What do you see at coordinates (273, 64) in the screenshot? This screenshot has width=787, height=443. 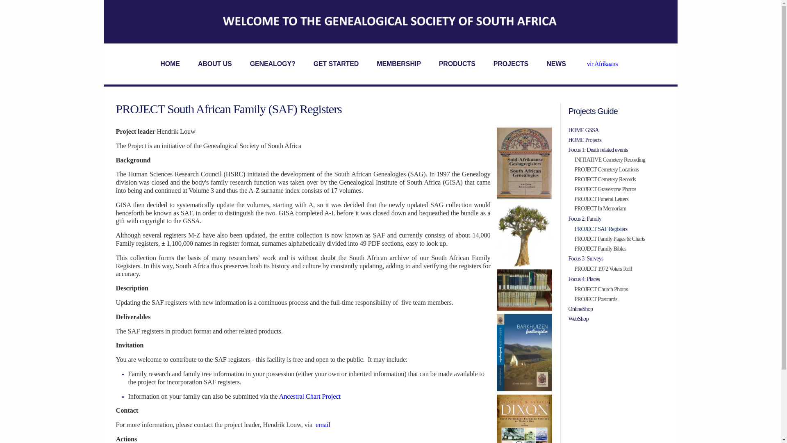 I see `GENEALOGY?` at bounding box center [273, 64].